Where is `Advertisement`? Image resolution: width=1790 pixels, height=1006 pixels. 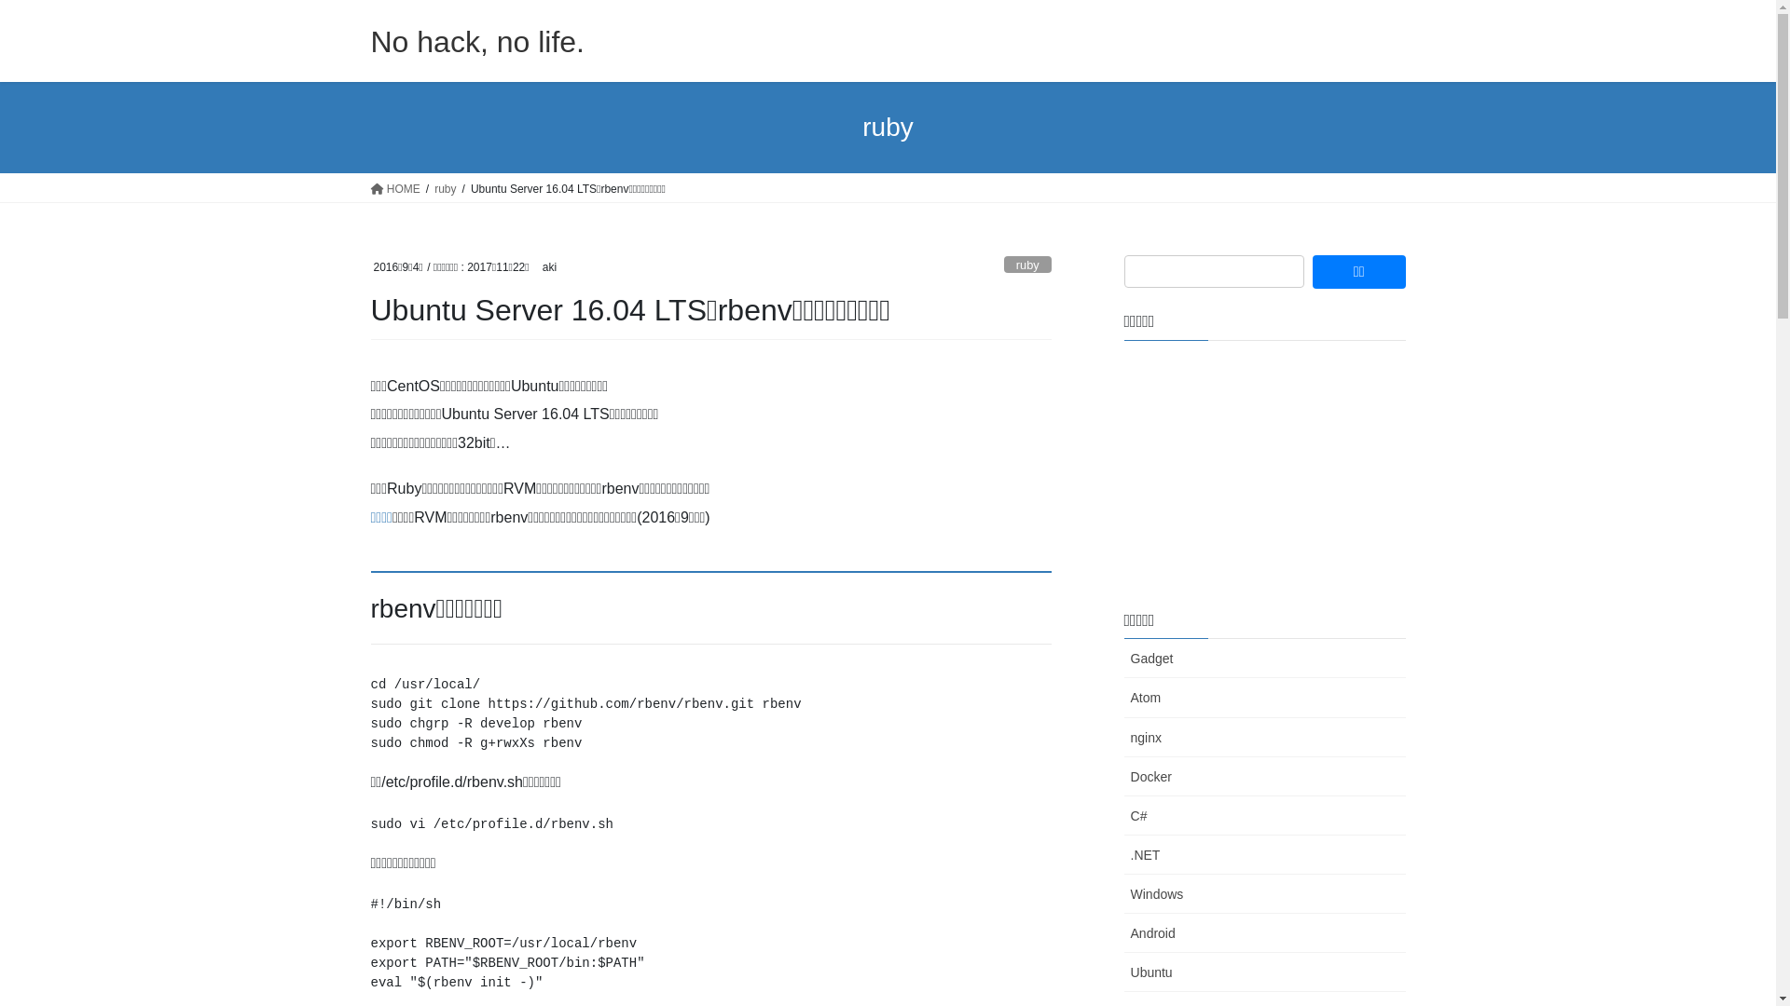 Advertisement is located at coordinates (1265, 471).